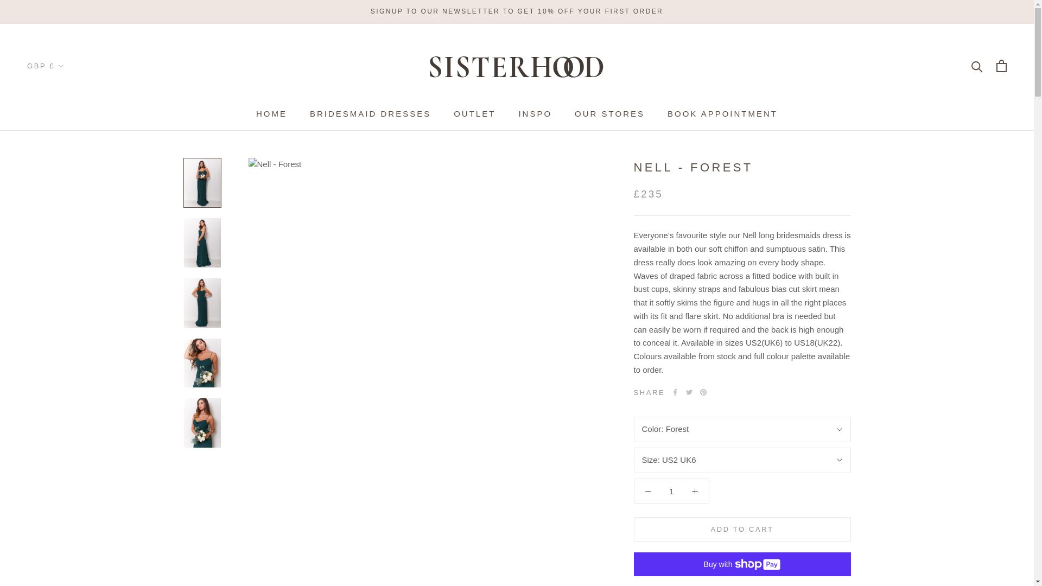 Image resolution: width=1042 pixels, height=586 pixels. Describe the element at coordinates (671, 491) in the screenshot. I see `1` at that location.